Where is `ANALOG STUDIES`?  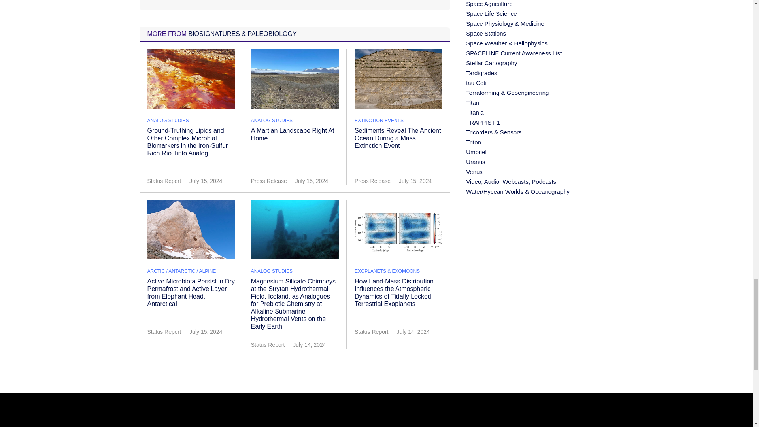 ANALOG STUDIES is located at coordinates (168, 121).